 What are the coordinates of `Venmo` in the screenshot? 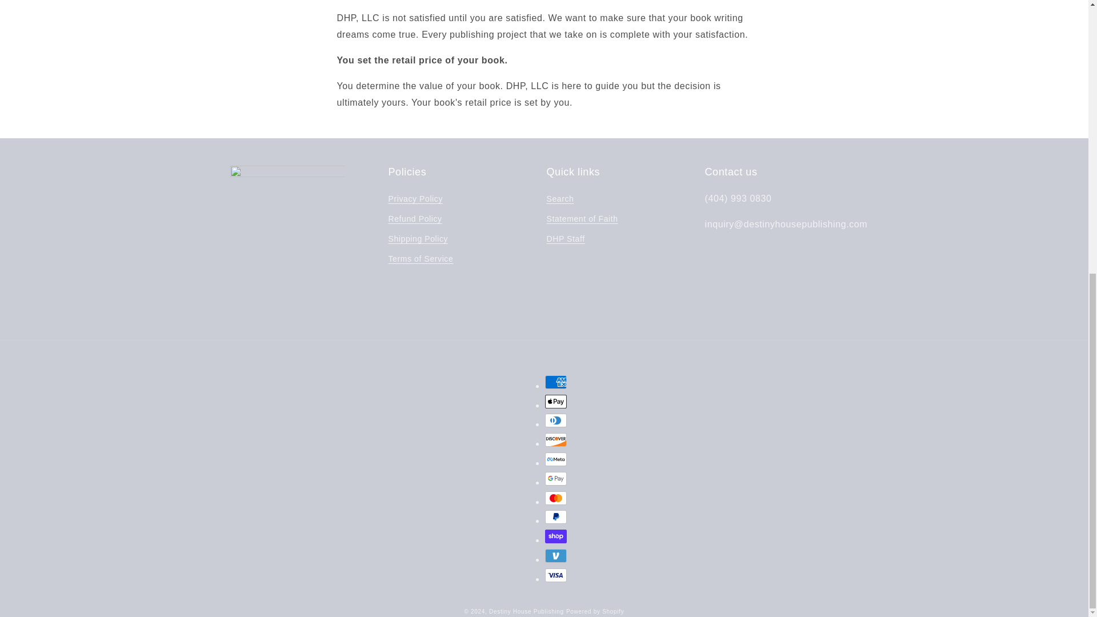 It's located at (556, 555).